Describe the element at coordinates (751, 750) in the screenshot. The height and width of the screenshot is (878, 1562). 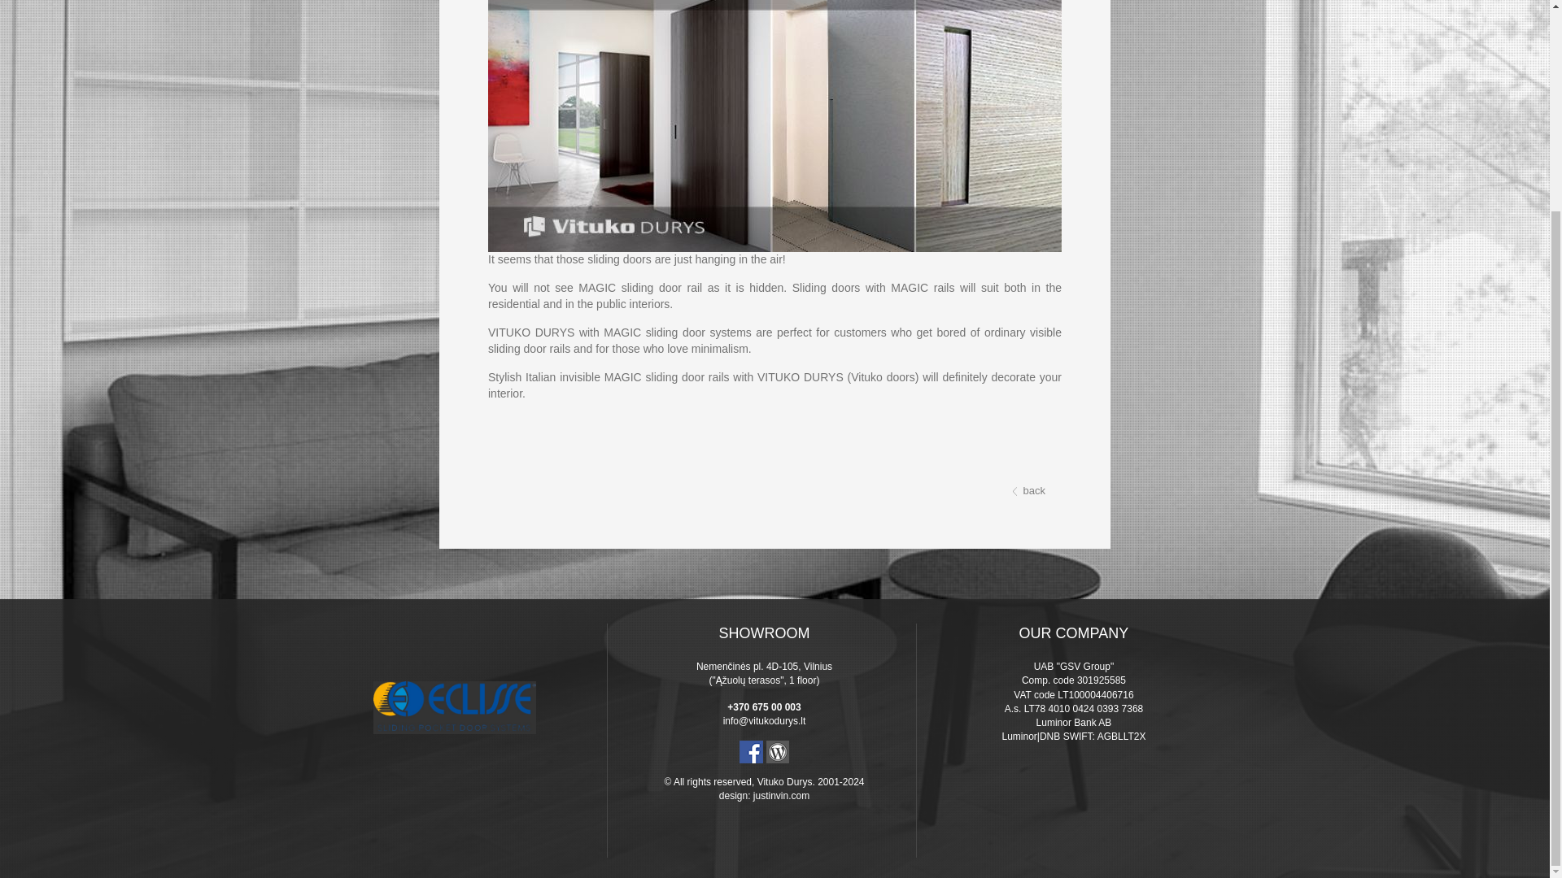
I see `Vituko durys in Facebook` at that location.